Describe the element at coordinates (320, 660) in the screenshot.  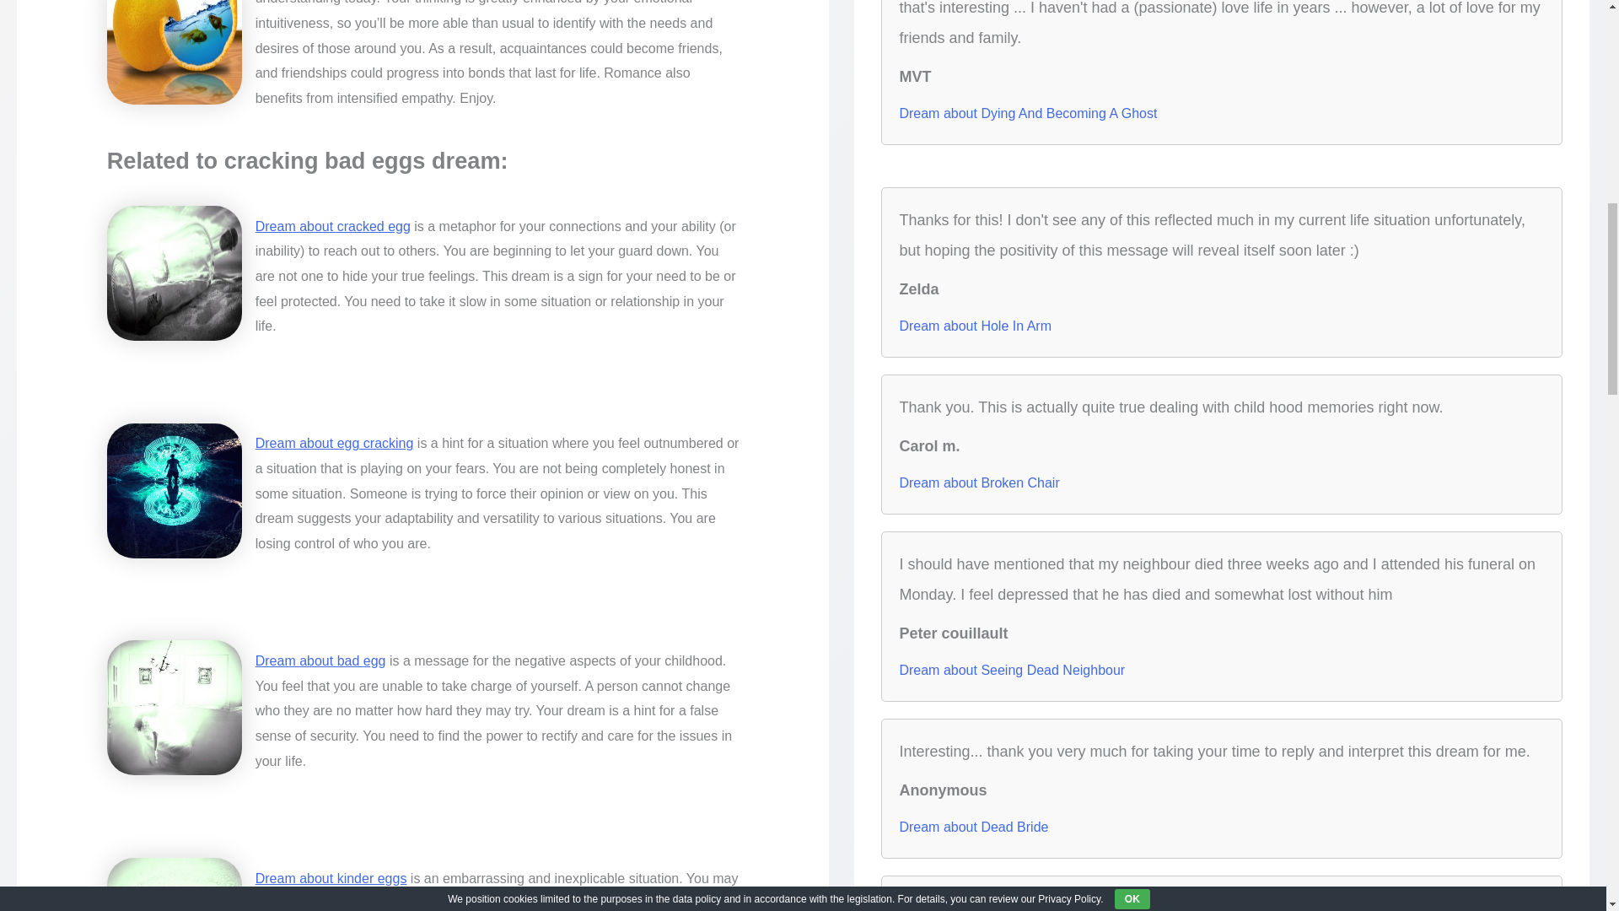
I see `Dream about bad egg` at that location.